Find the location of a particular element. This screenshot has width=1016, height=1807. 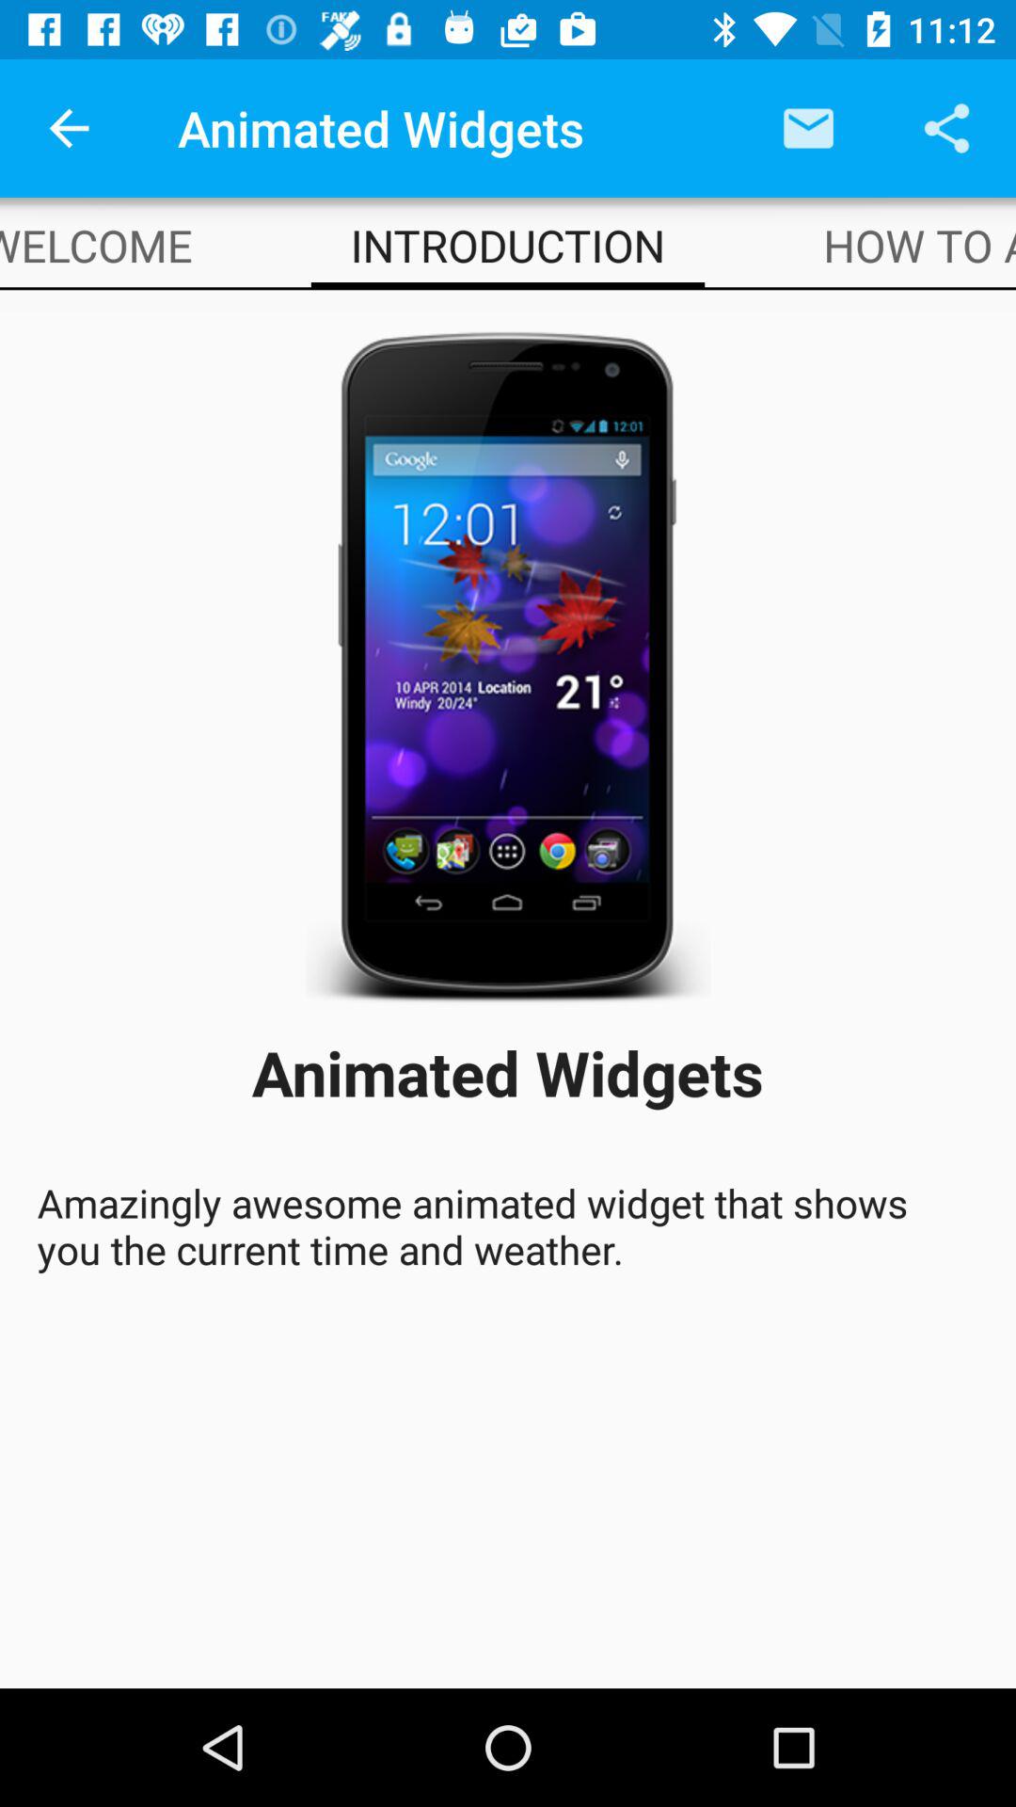

open the app above how to add item is located at coordinates (946, 128).